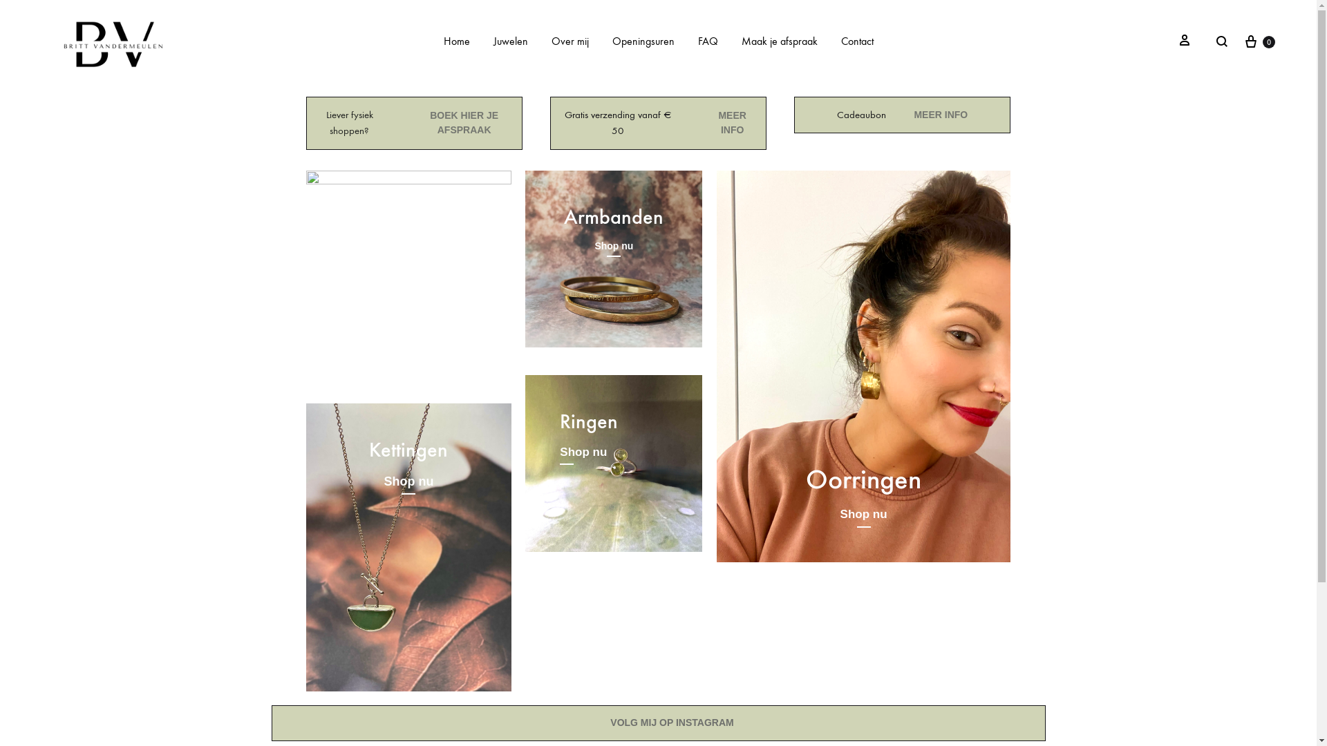 This screenshot has width=1327, height=746. Describe the element at coordinates (408, 547) in the screenshot. I see `Kettingen
Shop nu` at that location.